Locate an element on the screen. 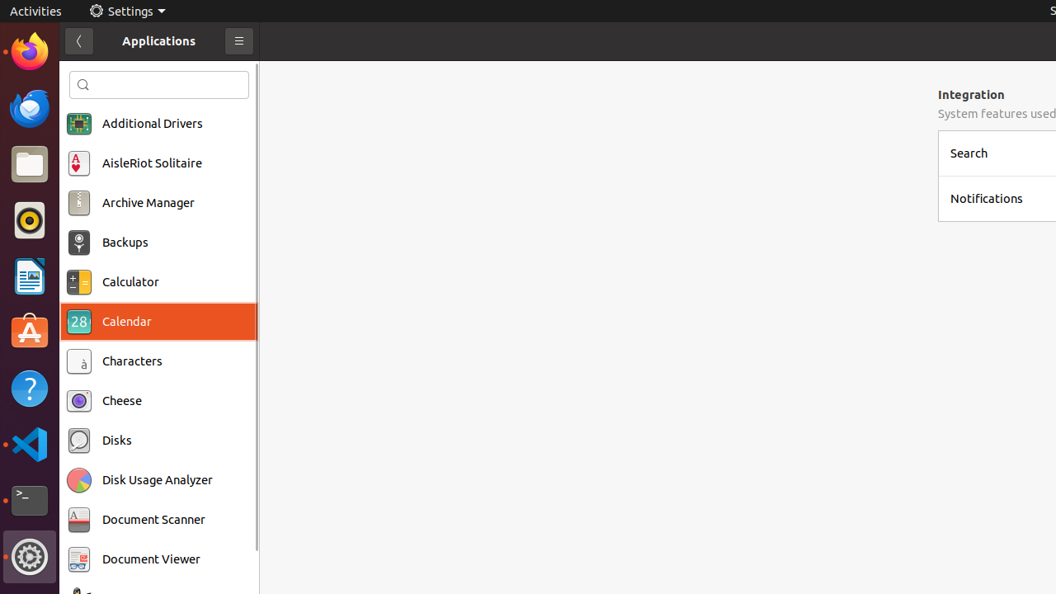 This screenshot has height=594, width=1056. Firefox Web Browser is located at coordinates (30, 52).